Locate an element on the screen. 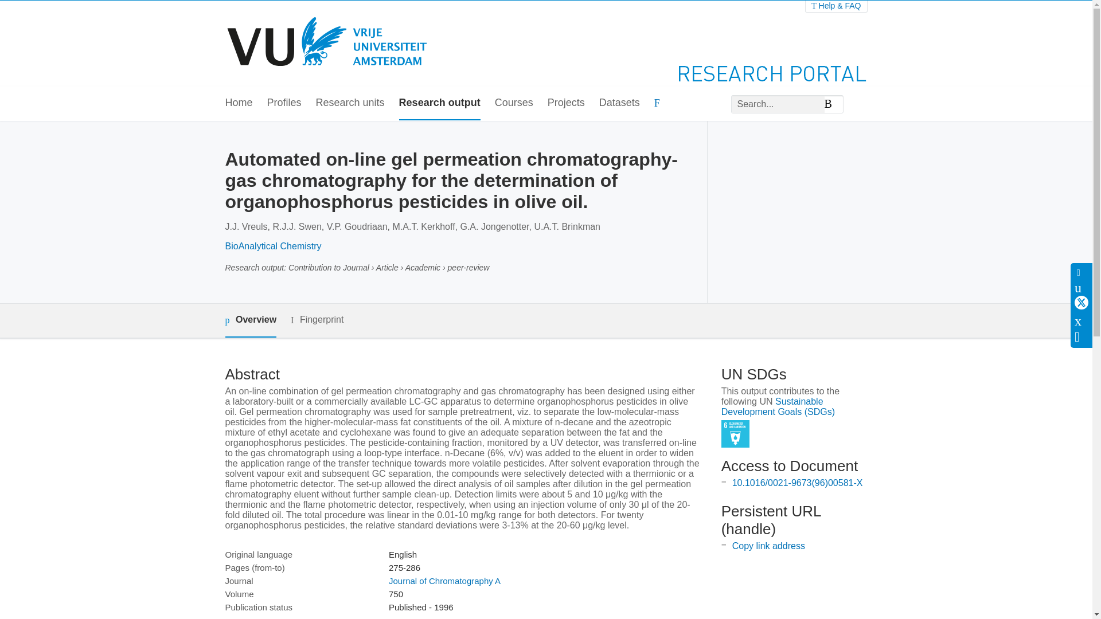 This screenshot has height=619, width=1101. SDG 6 - Clean Water and Sanitation is located at coordinates (735, 434).